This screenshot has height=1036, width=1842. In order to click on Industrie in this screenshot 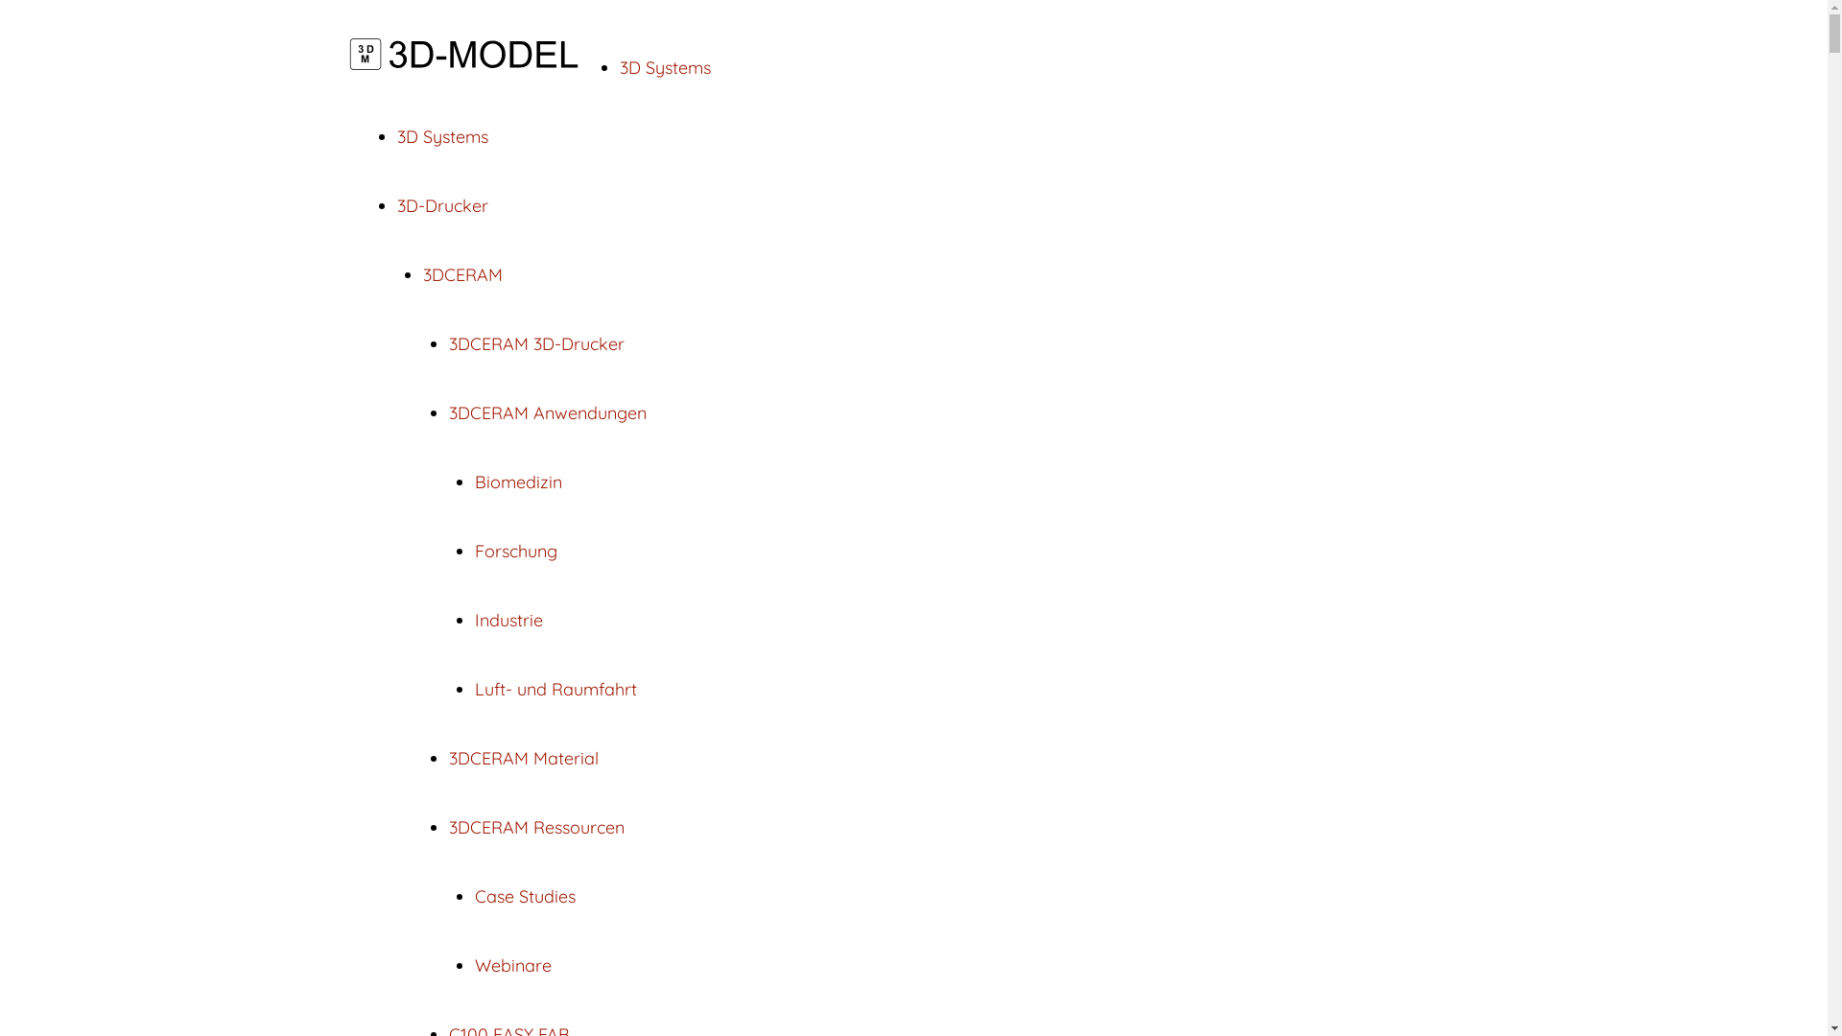, I will do `click(508, 620)`.